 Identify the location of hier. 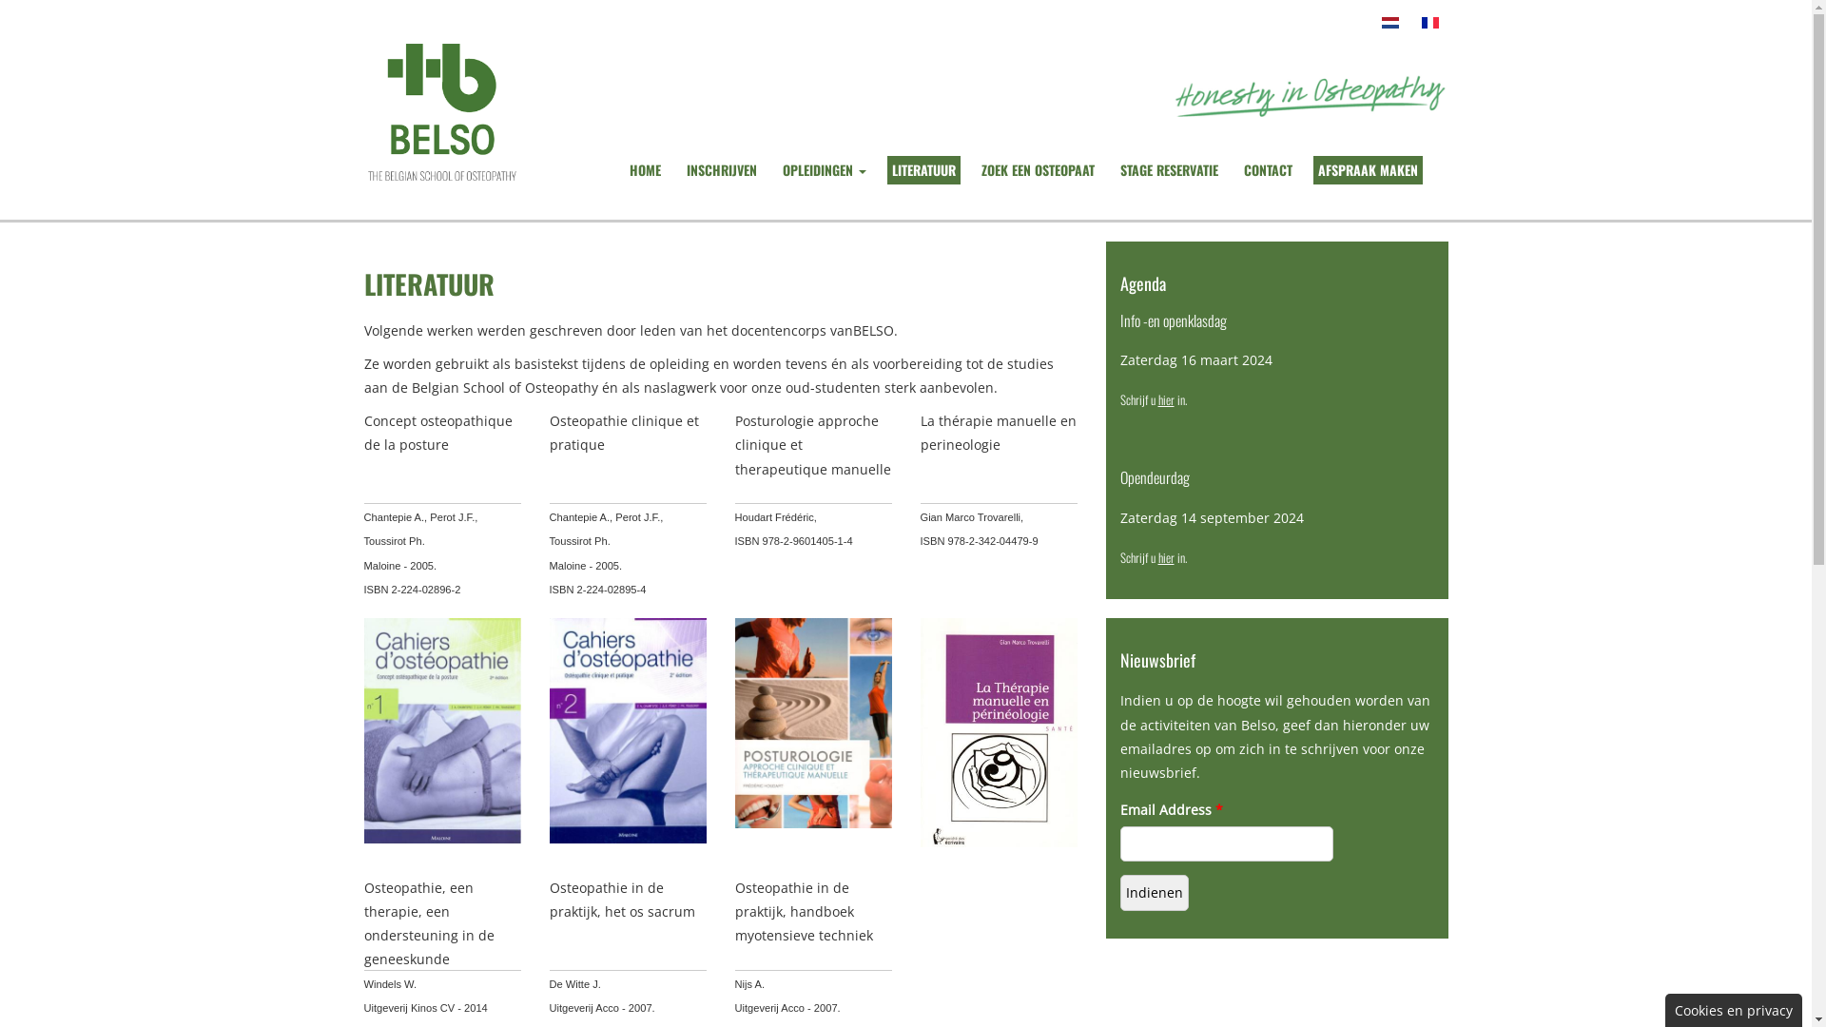
(1166, 557).